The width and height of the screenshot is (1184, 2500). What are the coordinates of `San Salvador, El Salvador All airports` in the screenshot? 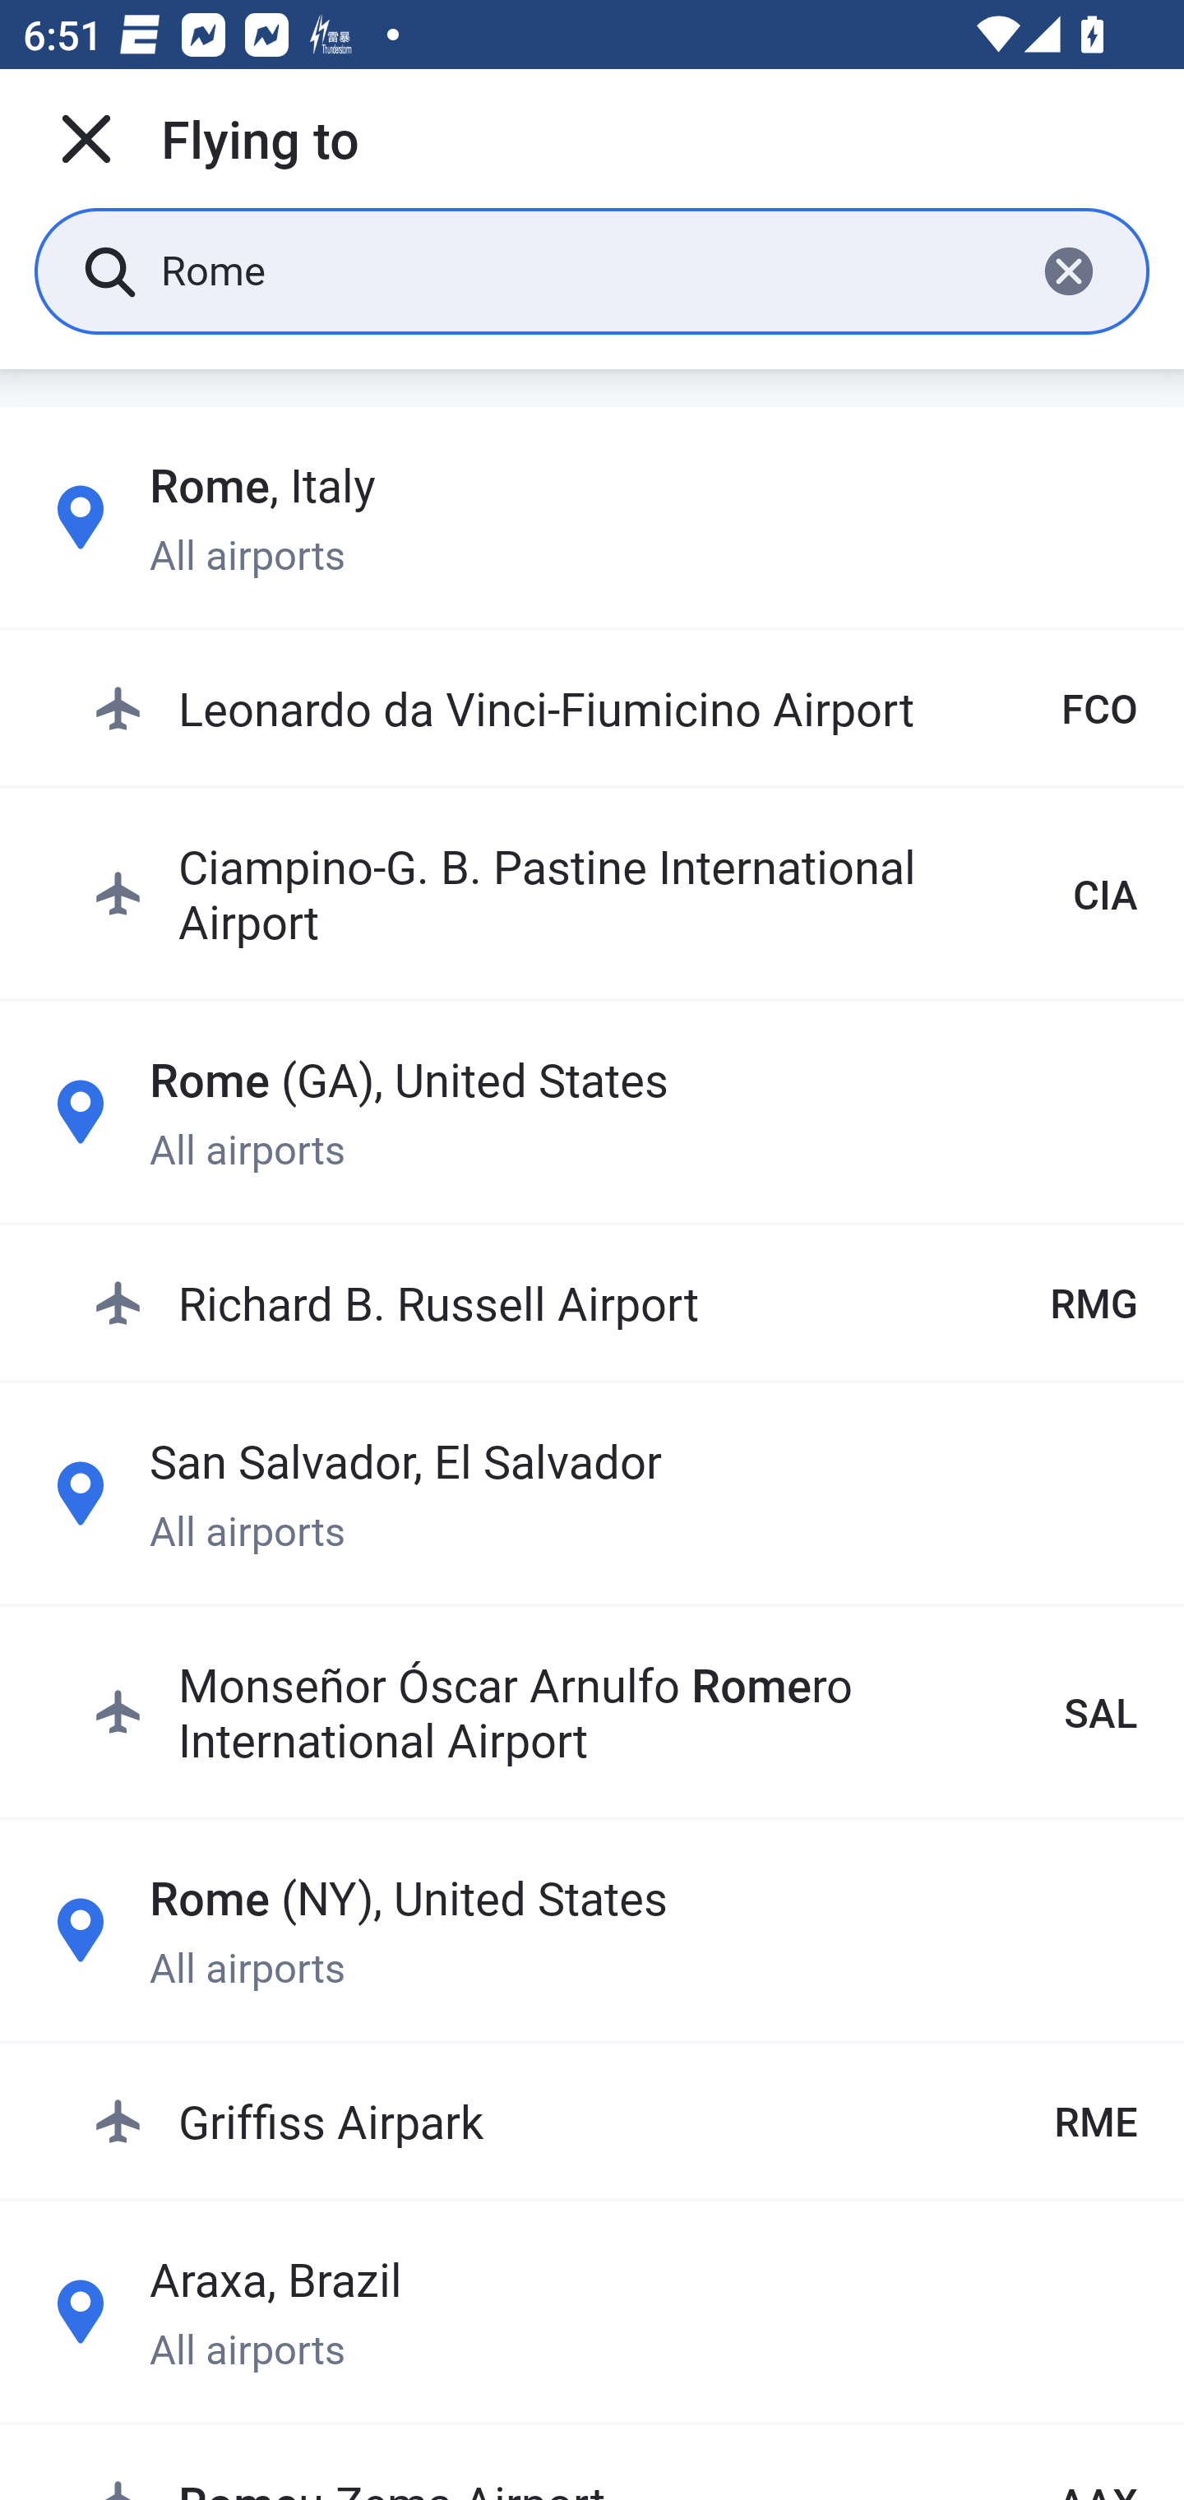 It's located at (592, 1493).